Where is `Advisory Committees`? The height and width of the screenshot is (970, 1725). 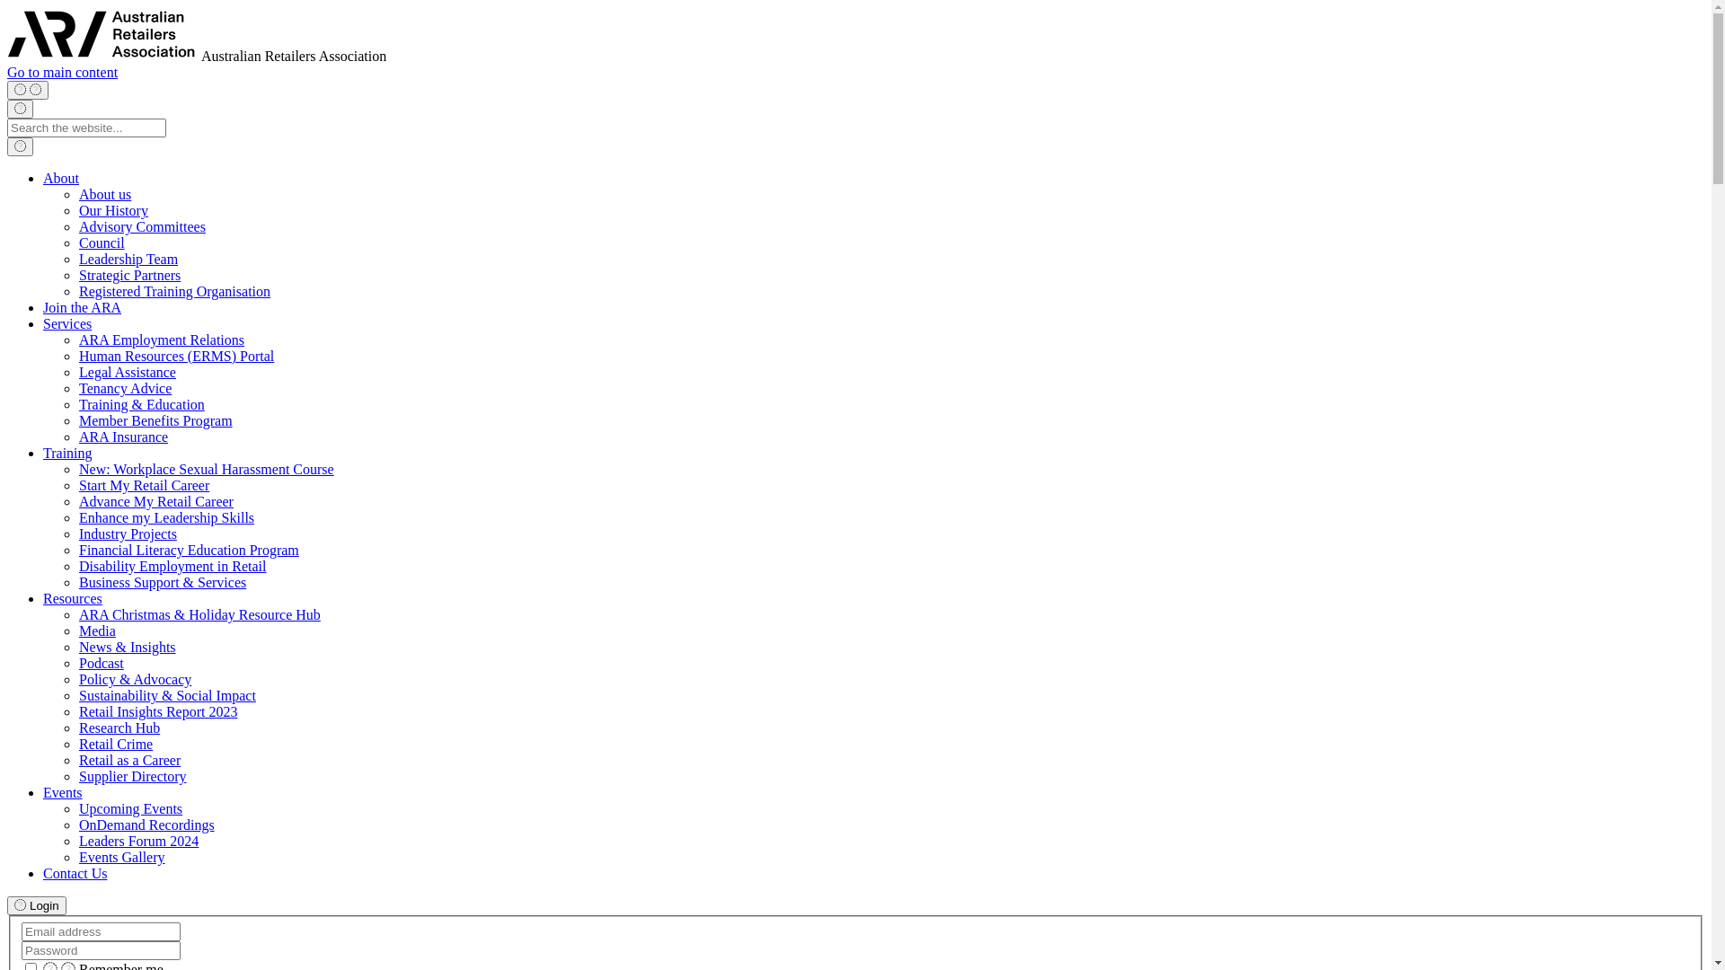 Advisory Committees is located at coordinates (142, 226).